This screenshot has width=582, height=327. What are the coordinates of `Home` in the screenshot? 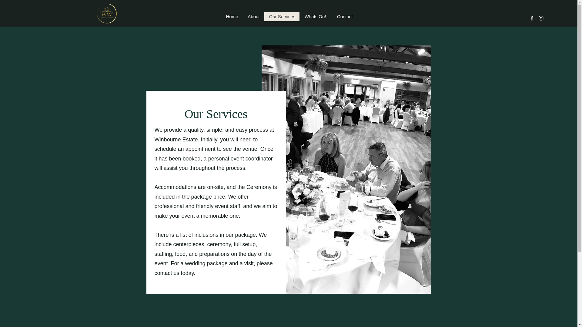 It's located at (232, 16).